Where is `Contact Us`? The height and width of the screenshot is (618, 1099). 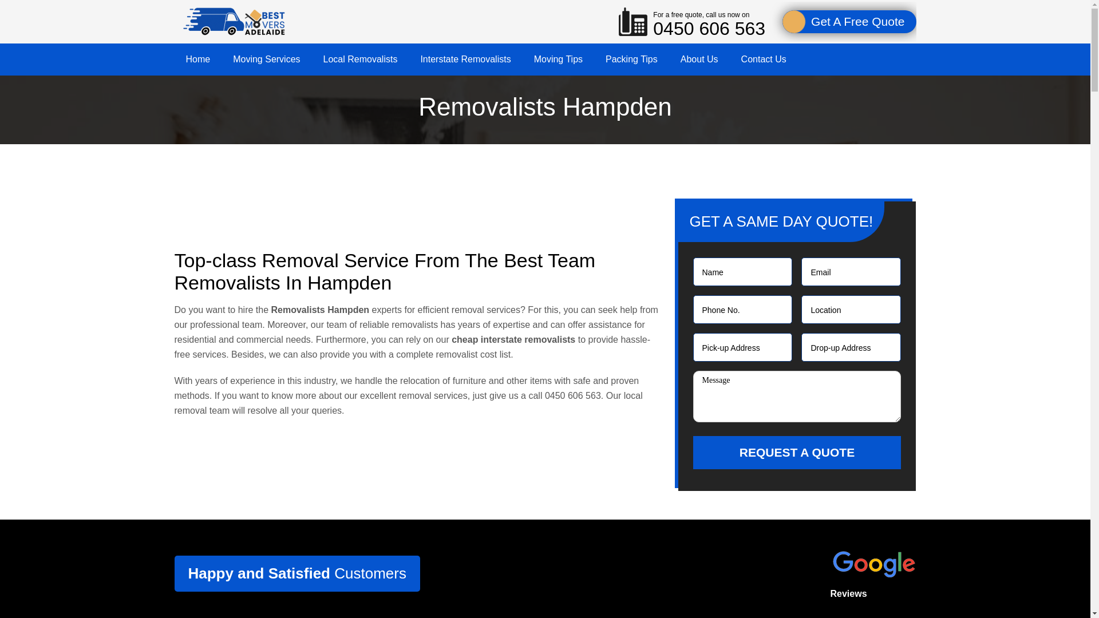 Contact Us is located at coordinates (764, 59).